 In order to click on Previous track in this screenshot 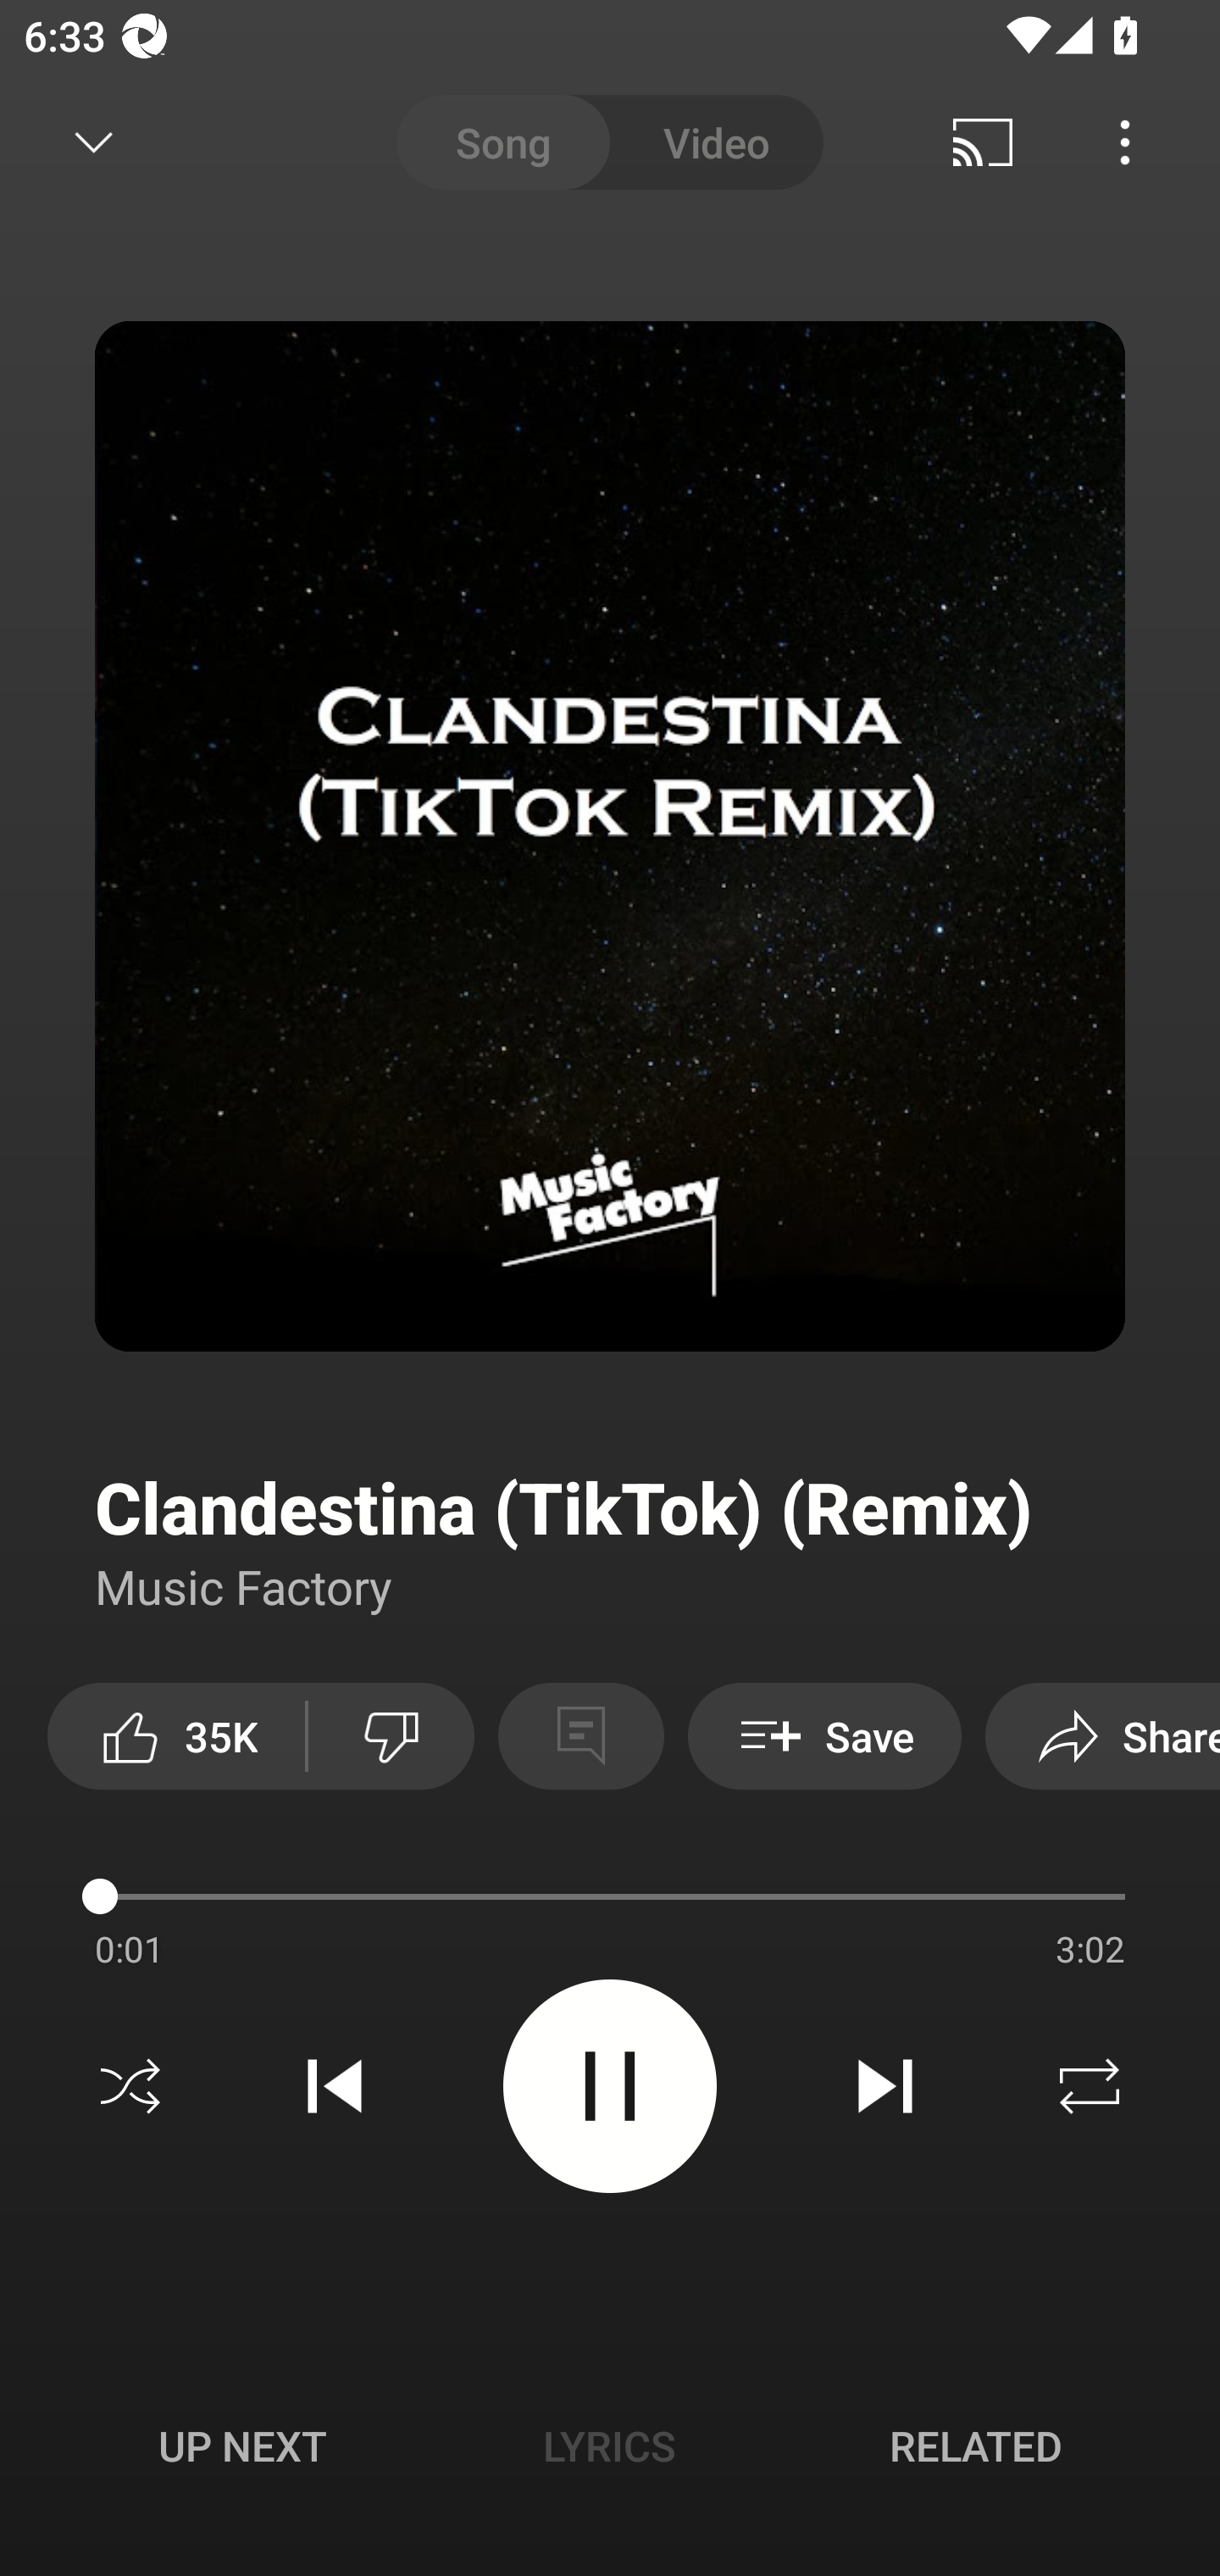, I will do `click(335, 2086)`.